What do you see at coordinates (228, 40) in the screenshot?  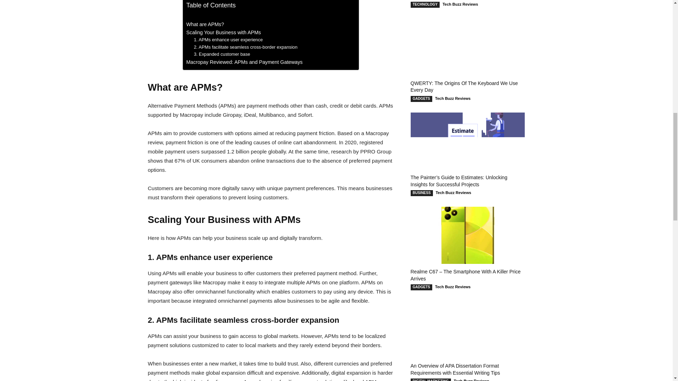 I see `1. APMs enhance user experience` at bounding box center [228, 40].